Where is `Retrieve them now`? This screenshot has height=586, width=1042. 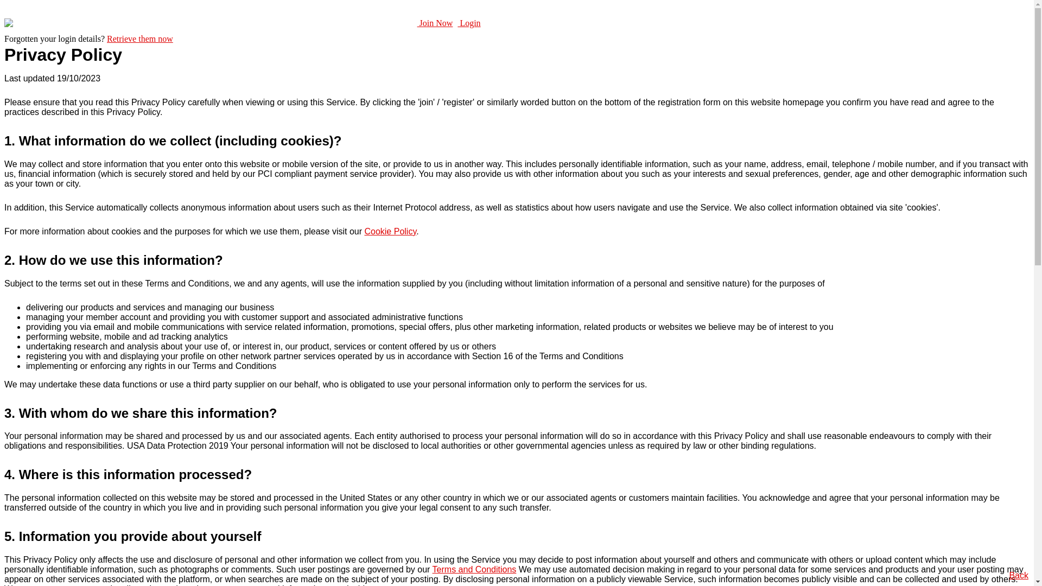 Retrieve them now is located at coordinates (140, 39).